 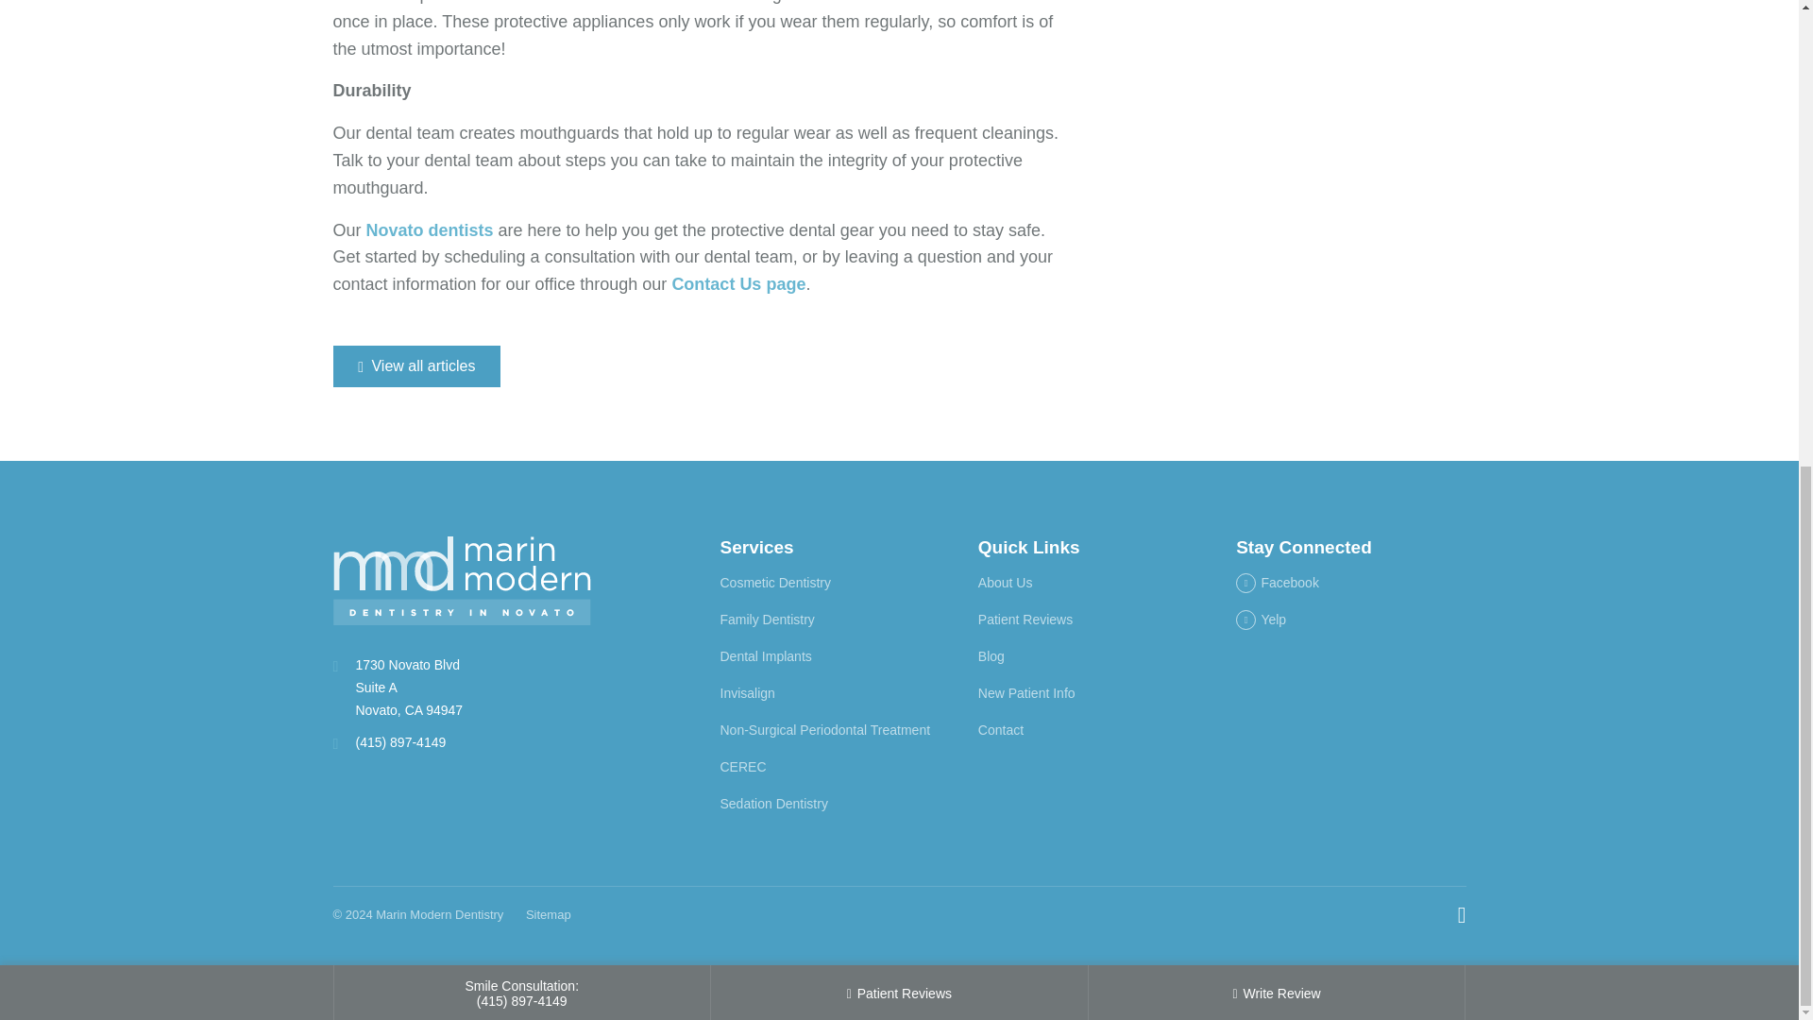 I want to click on CEREC, so click(x=742, y=766).